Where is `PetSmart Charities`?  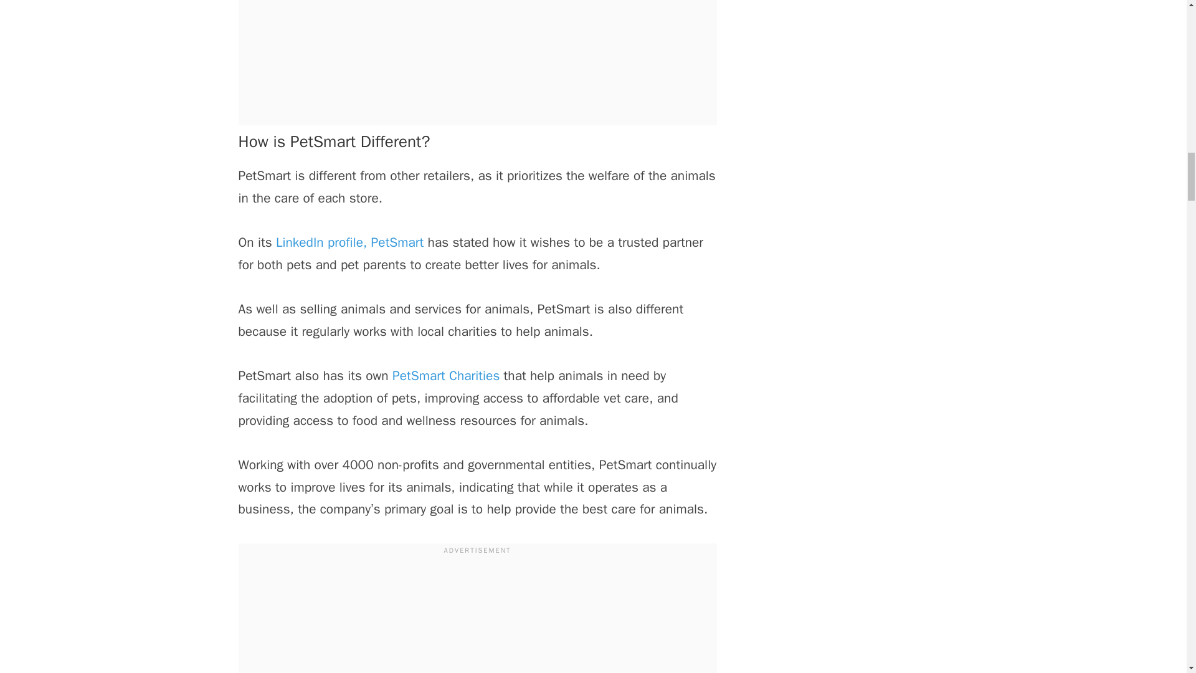 PetSmart Charities is located at coordinates (446, 375).